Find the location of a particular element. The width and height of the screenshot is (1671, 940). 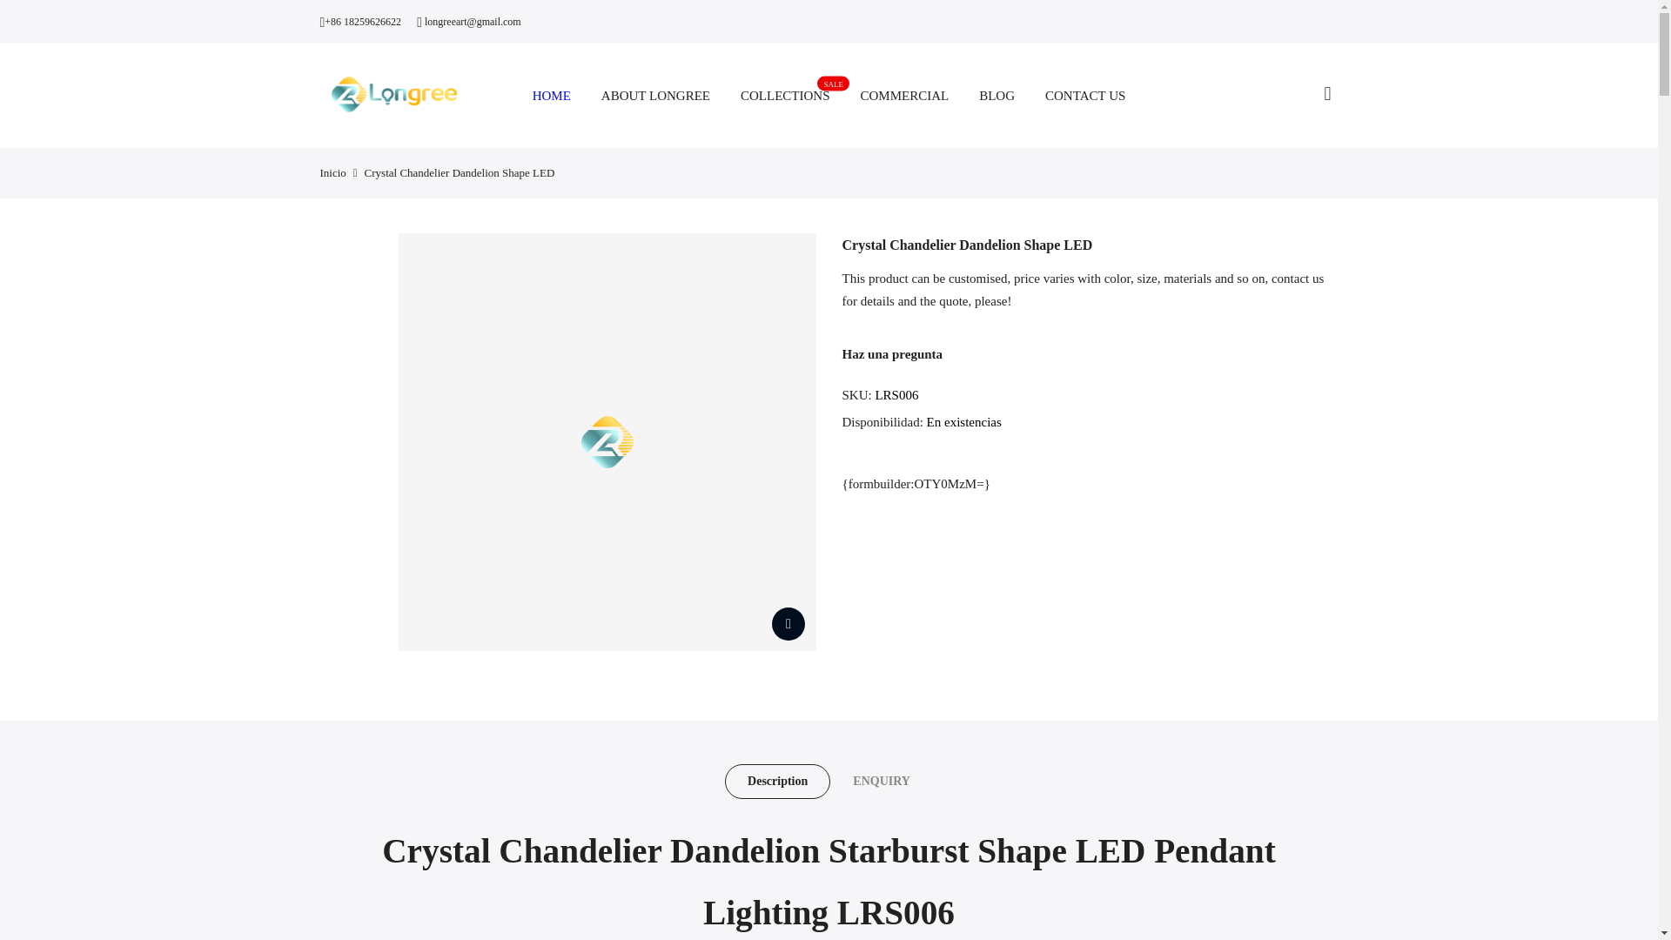

DECORATIVE LIGHTINGS is located at coordinates (672, 624).